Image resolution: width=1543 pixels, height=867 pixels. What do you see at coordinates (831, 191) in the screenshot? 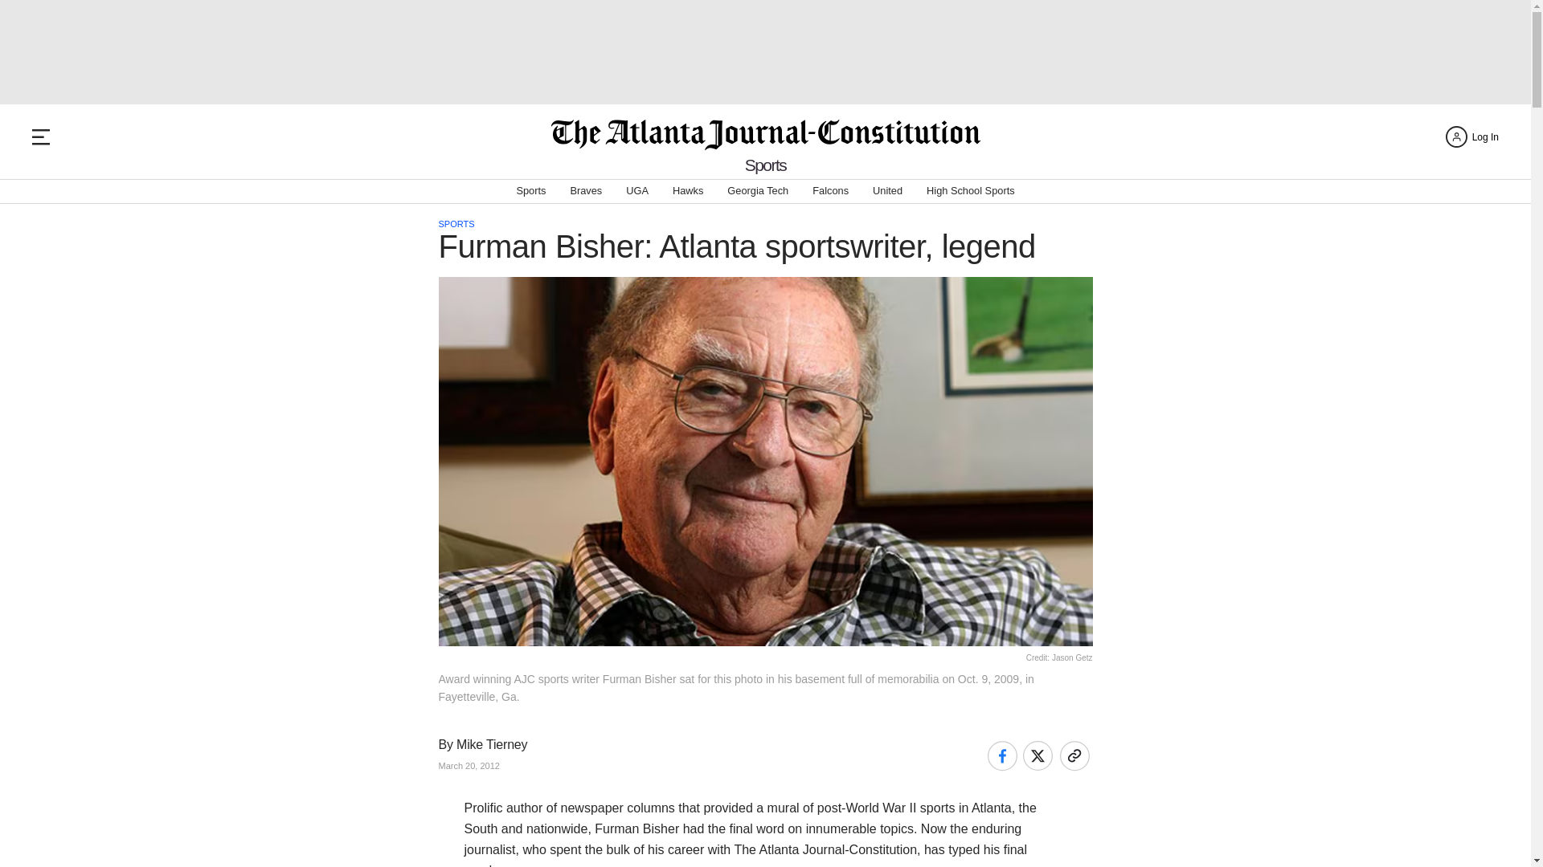
I see `Falcons` at bounding box center [831, 191].